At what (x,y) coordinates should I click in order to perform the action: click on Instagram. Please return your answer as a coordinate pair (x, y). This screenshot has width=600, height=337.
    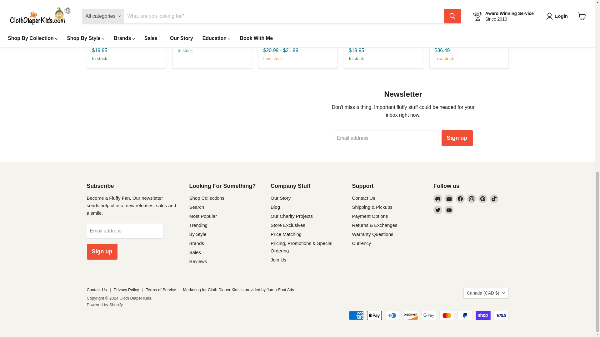
    Looking at the image, I should click on (471, 199).